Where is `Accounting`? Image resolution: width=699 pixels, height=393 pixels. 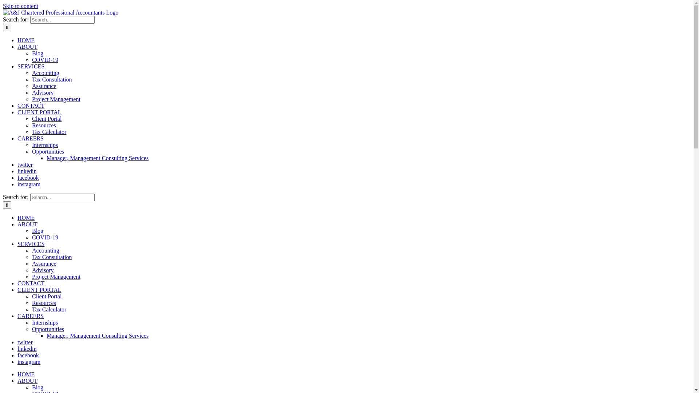
Accounting is located at coordinates (46, 73).